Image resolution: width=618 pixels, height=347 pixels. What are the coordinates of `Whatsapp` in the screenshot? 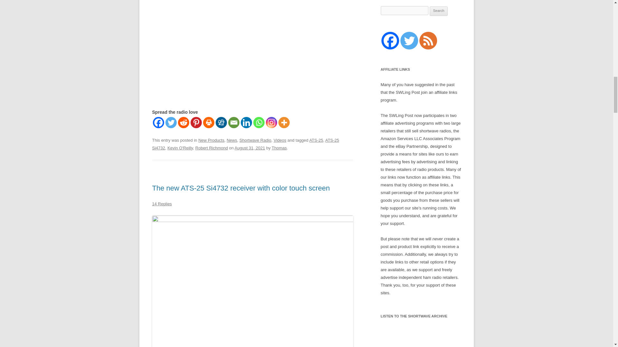 It's located at (258, 122).